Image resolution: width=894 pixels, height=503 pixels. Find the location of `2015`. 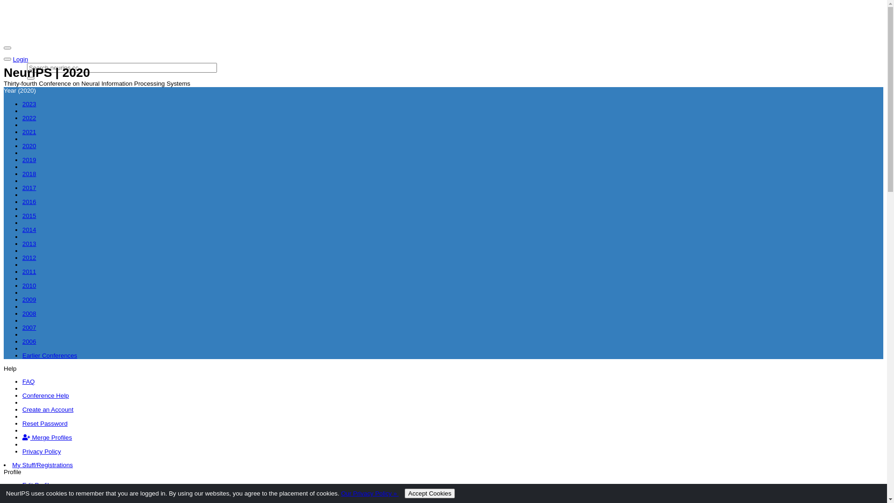

2015 is located at coordinates (29, 216).